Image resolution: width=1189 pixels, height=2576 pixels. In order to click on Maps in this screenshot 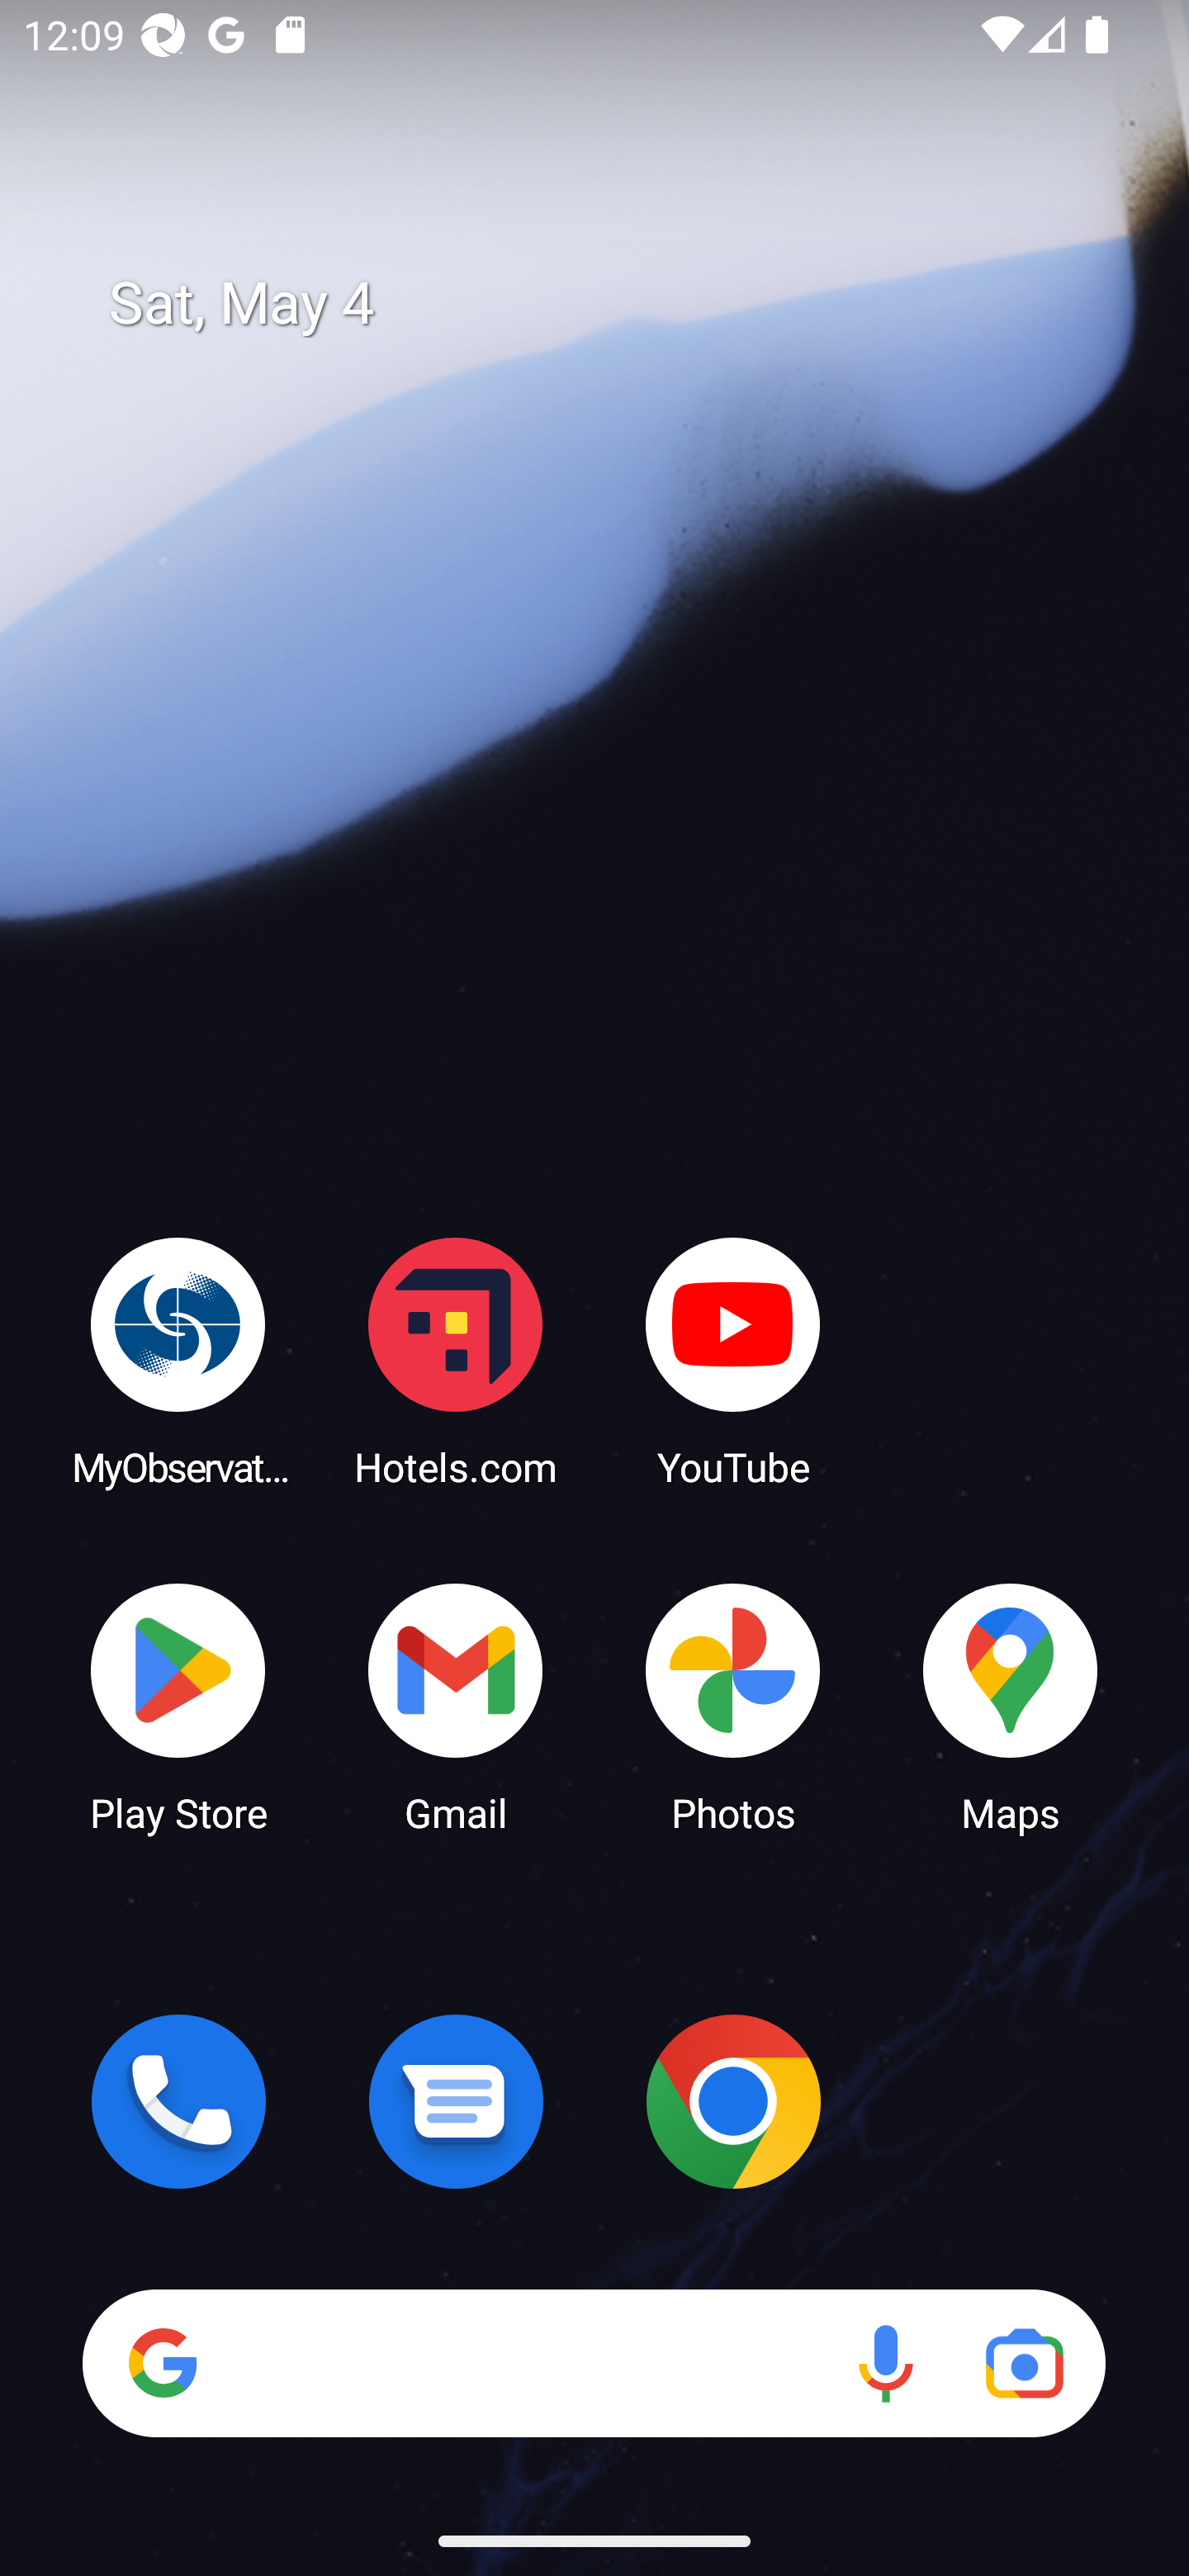, I will do `click(1011, 1706)`.